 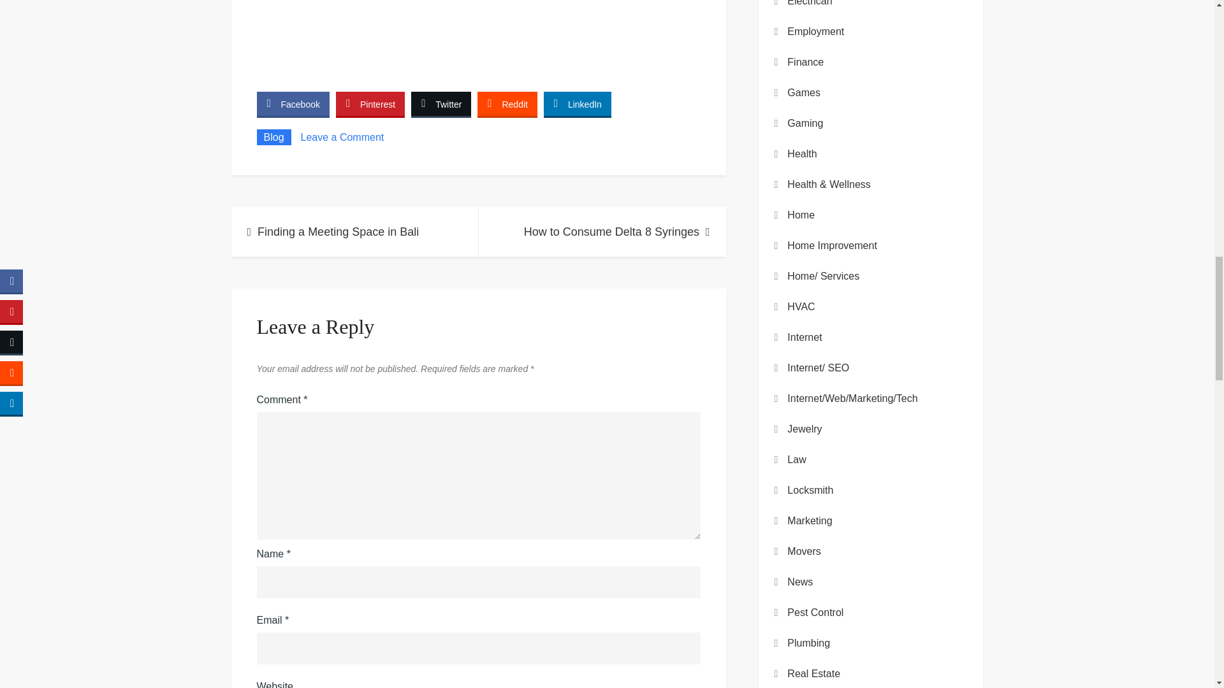 What do you see at coordinates (507, 103) in the screenshot?
I see `Reddit` at bounding box center [507, 103].